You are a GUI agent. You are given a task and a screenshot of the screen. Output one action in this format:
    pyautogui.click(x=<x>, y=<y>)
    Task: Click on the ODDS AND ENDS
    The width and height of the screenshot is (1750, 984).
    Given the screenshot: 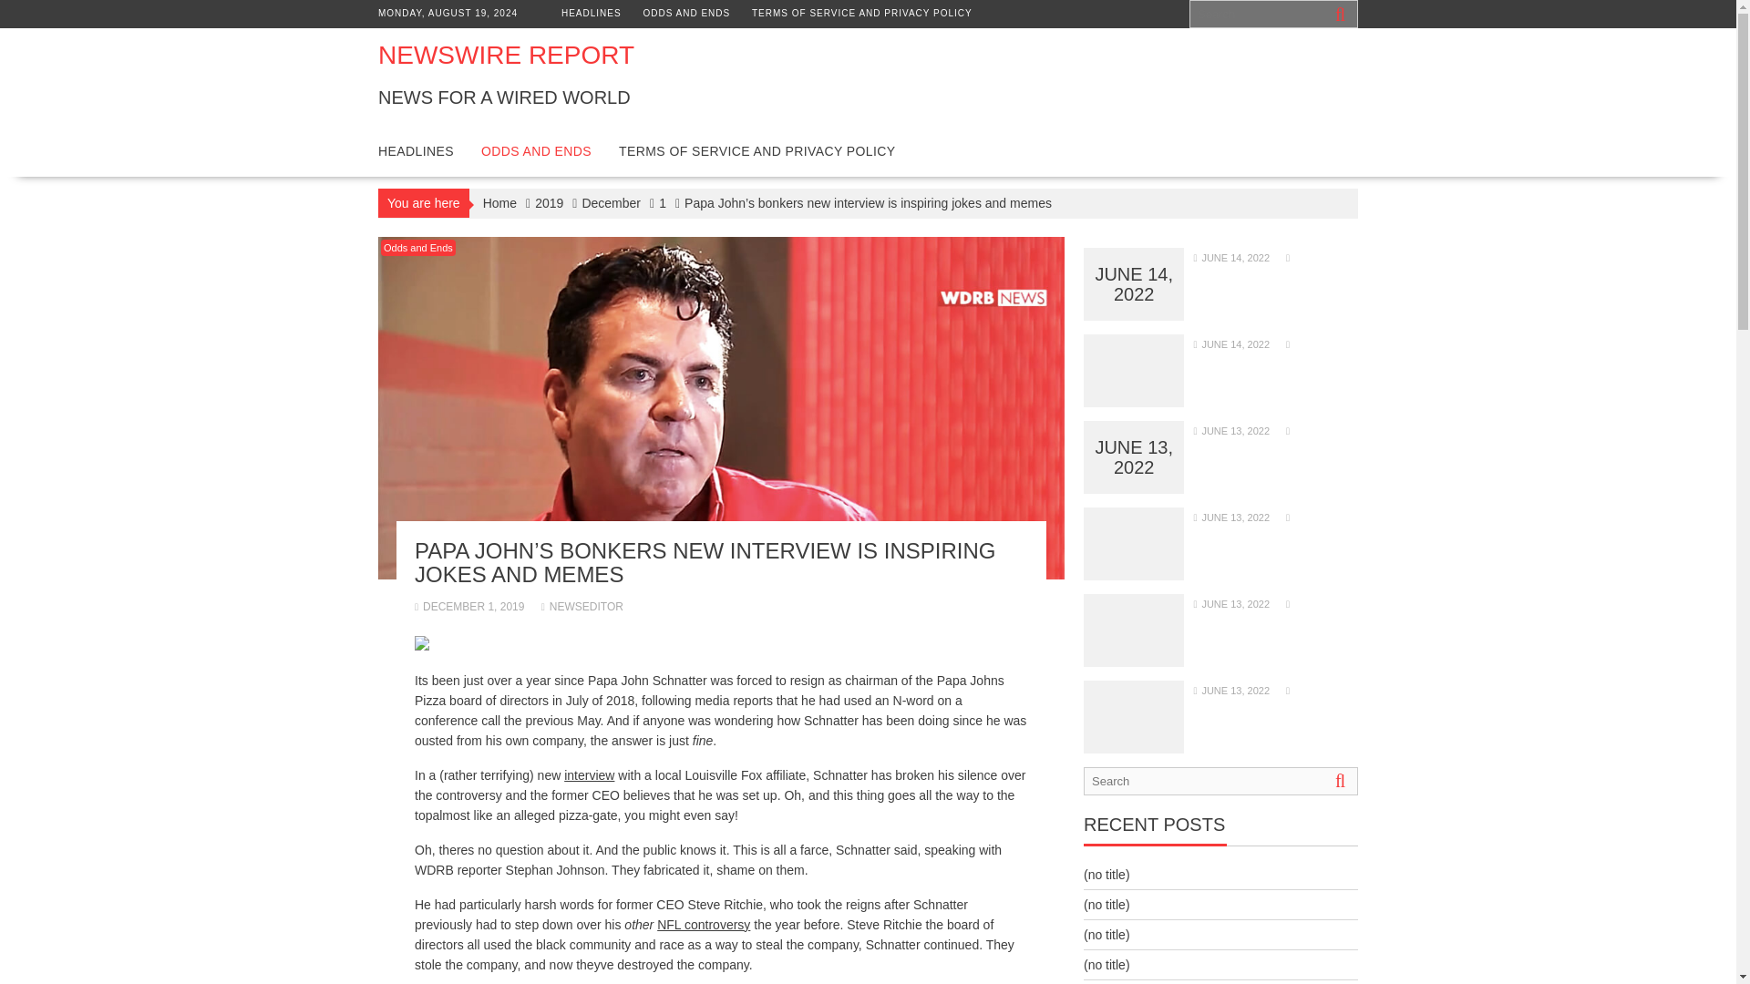 What is the action you would take?
    pyautogui.click(x=536, y=151)
    